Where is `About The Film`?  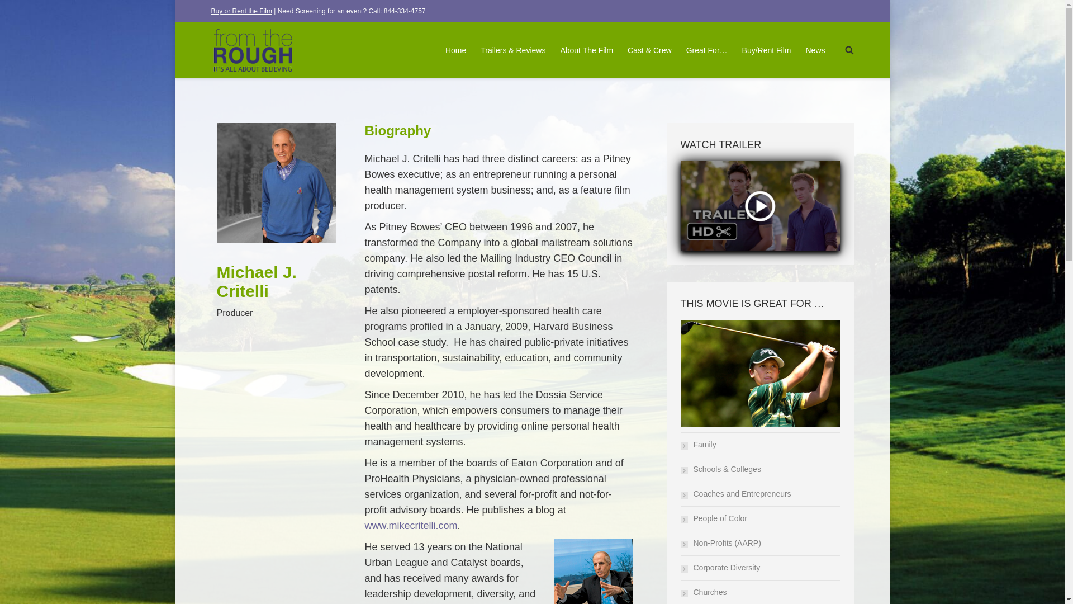 About The Film is located at coordinates (587, 50).